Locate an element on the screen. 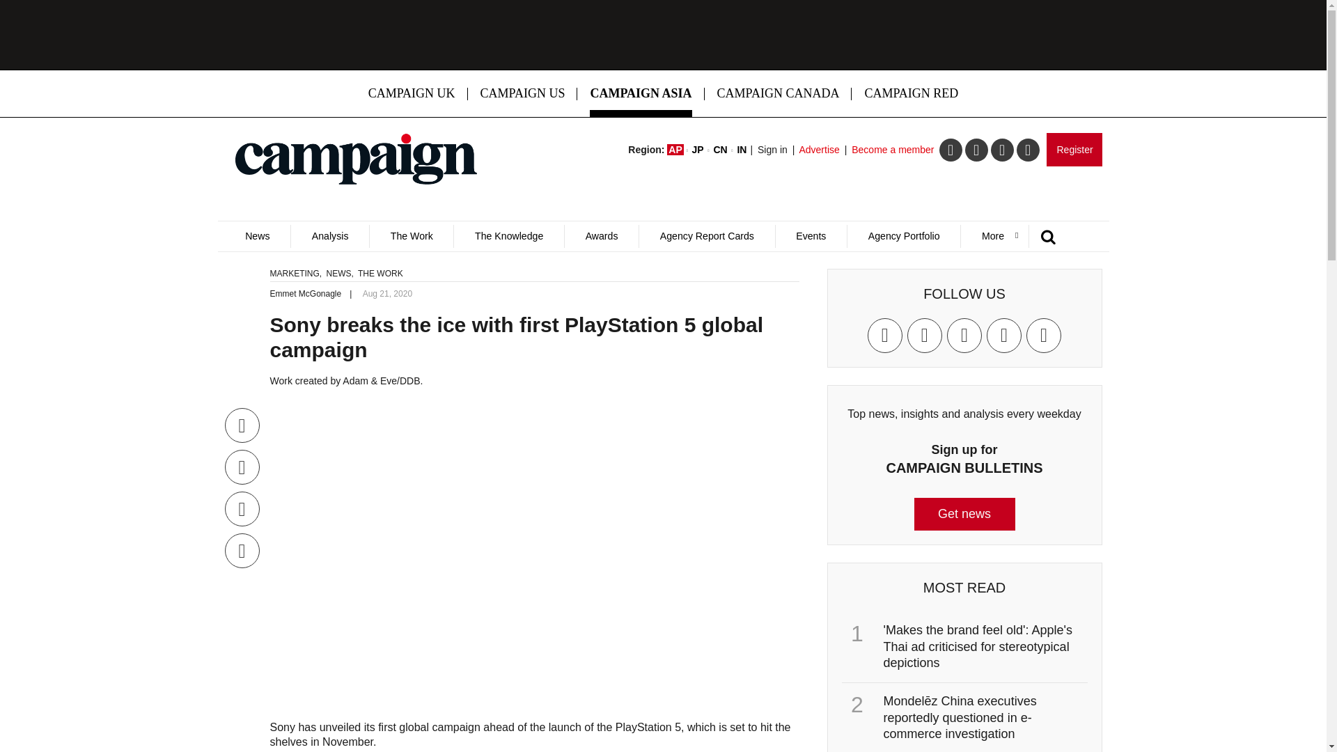 The height and width of the screenshot is (752, 1337). AP is located at coordinates (675, 149).